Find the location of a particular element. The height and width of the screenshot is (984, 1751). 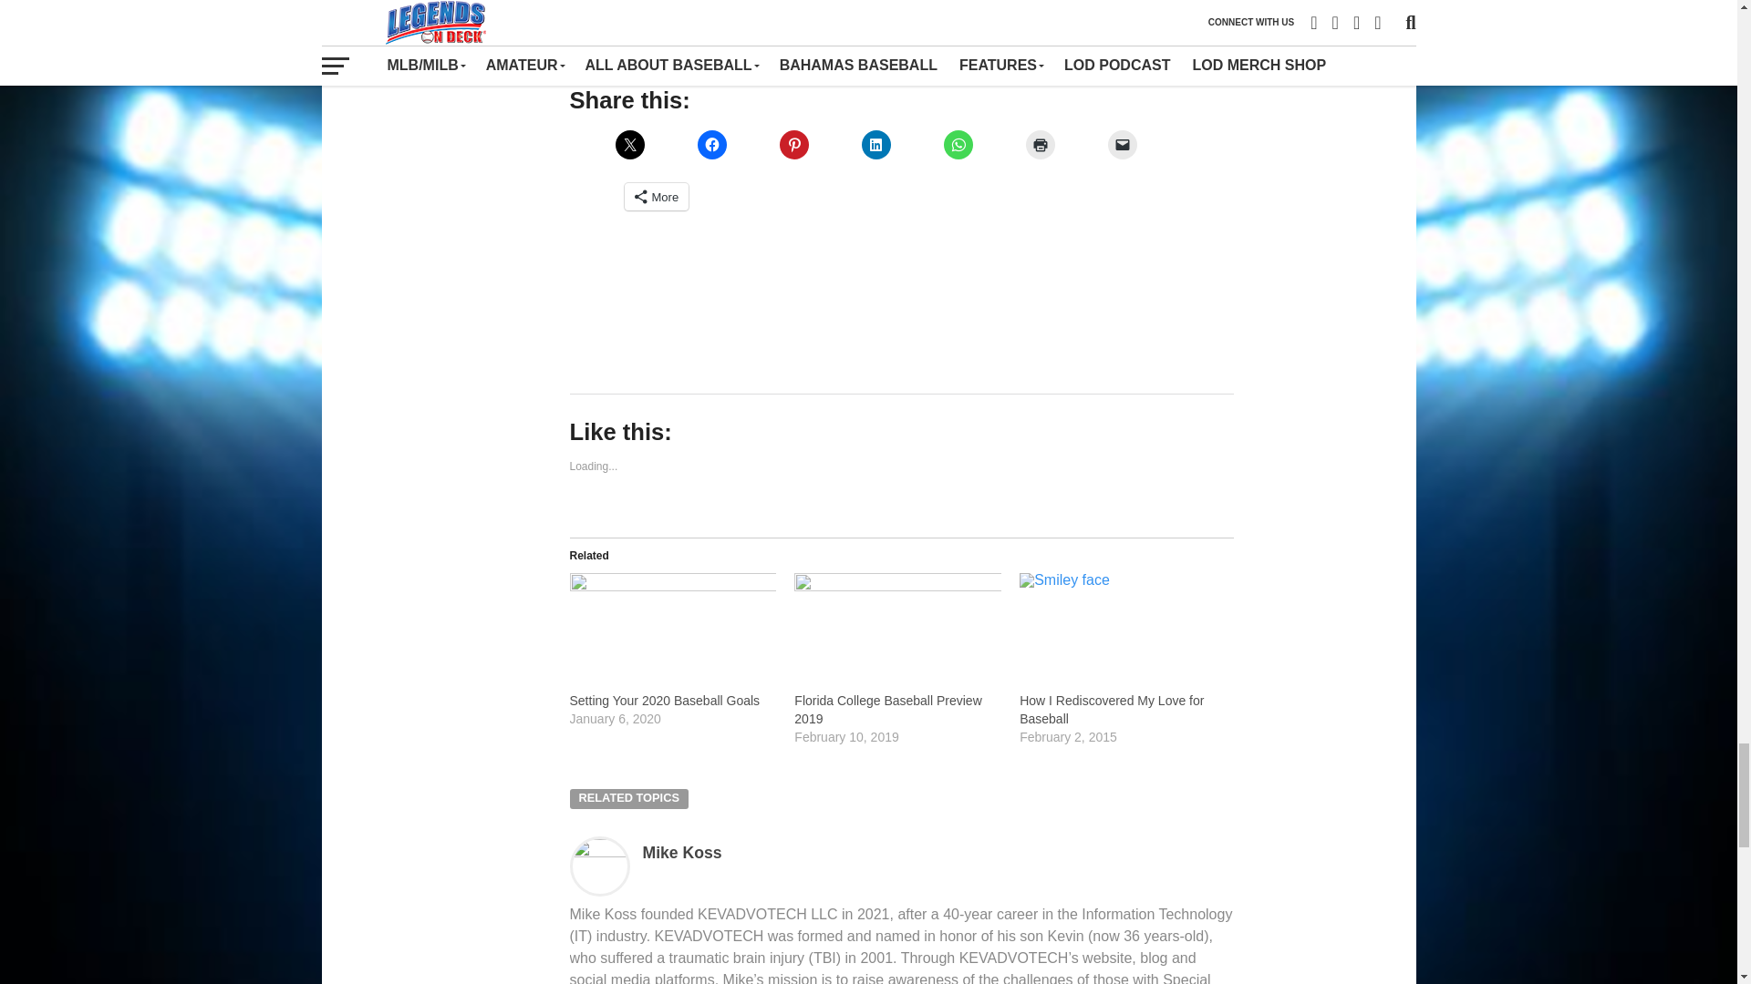

Setting Your 2020 Baseball Goals is located at coordinates (664, 700).